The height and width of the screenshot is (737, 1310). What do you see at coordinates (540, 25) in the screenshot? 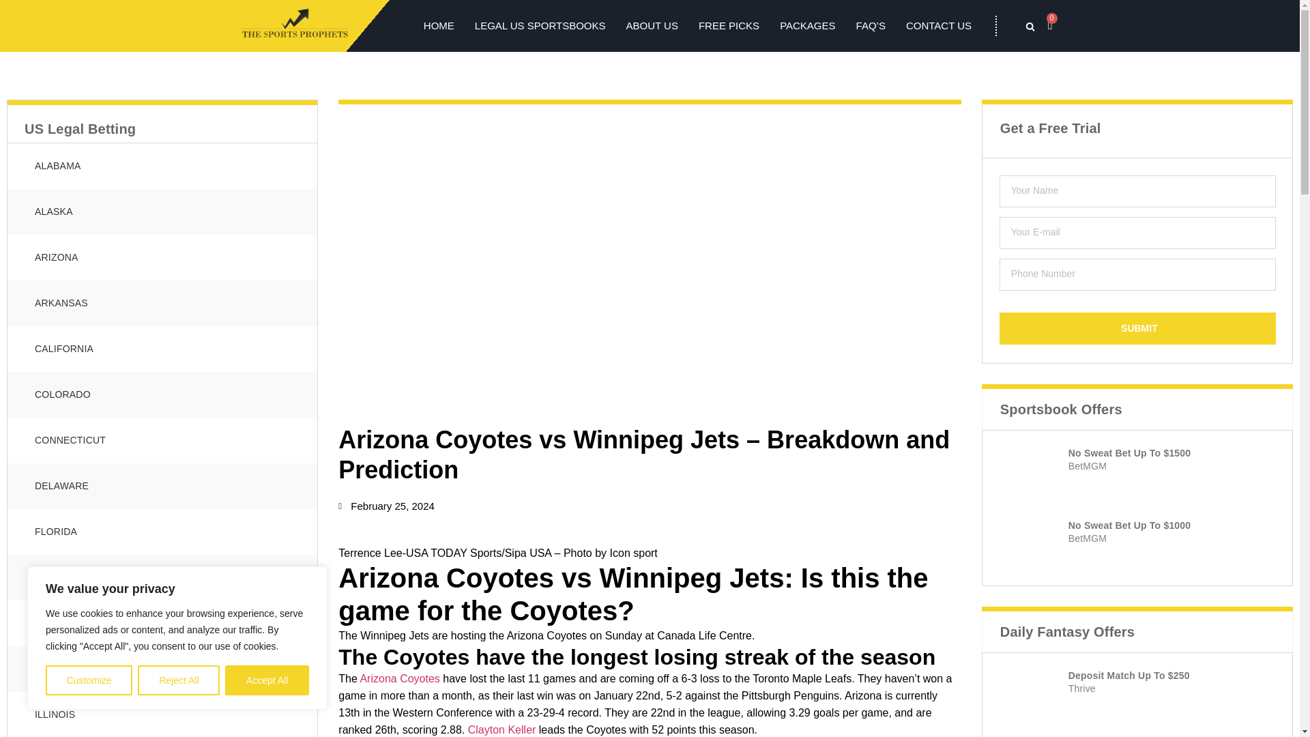
I see `LEGAL US SPORTSBOOKS` at bounding box center [540, 25].